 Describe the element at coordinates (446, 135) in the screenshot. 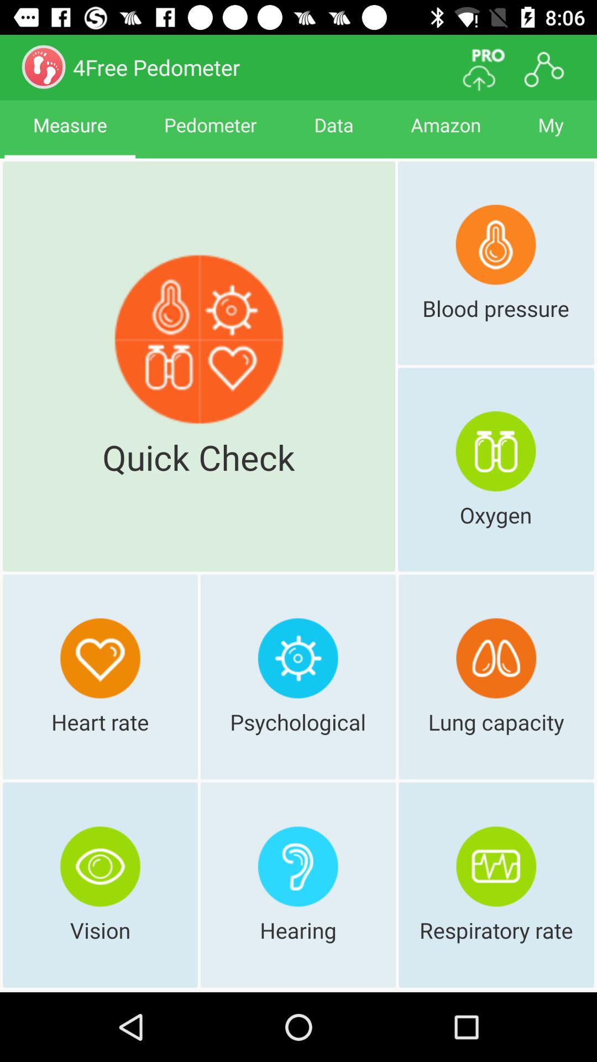

I see `open item to the left of the my` at that location.